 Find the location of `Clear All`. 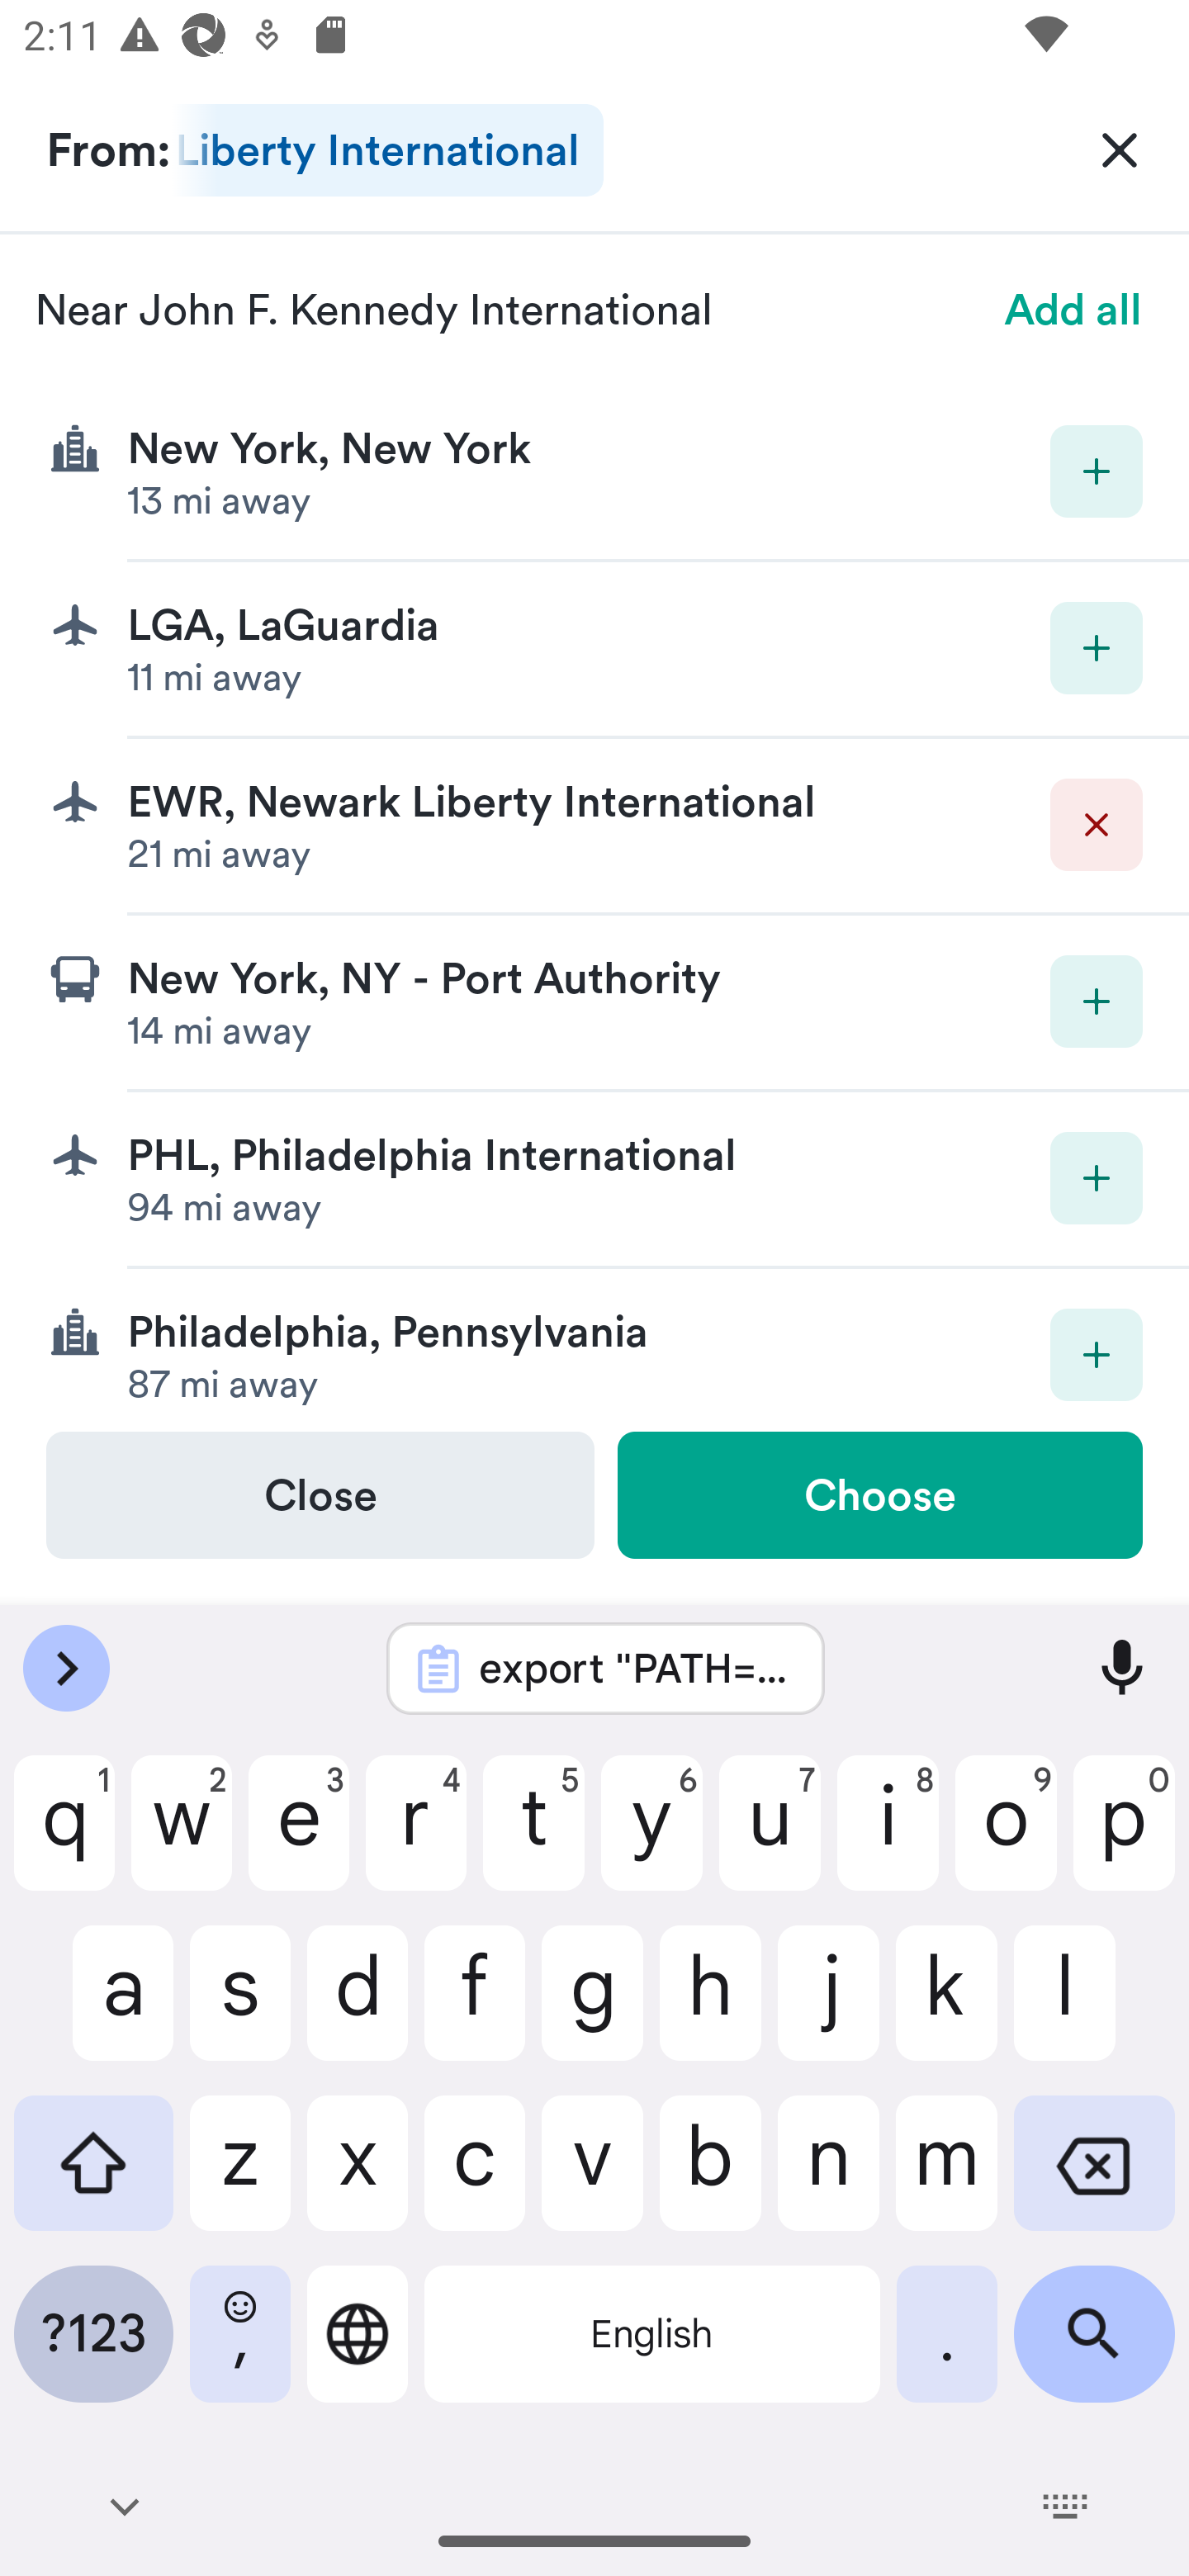

Clear All is located at coordinates (1120, 149).